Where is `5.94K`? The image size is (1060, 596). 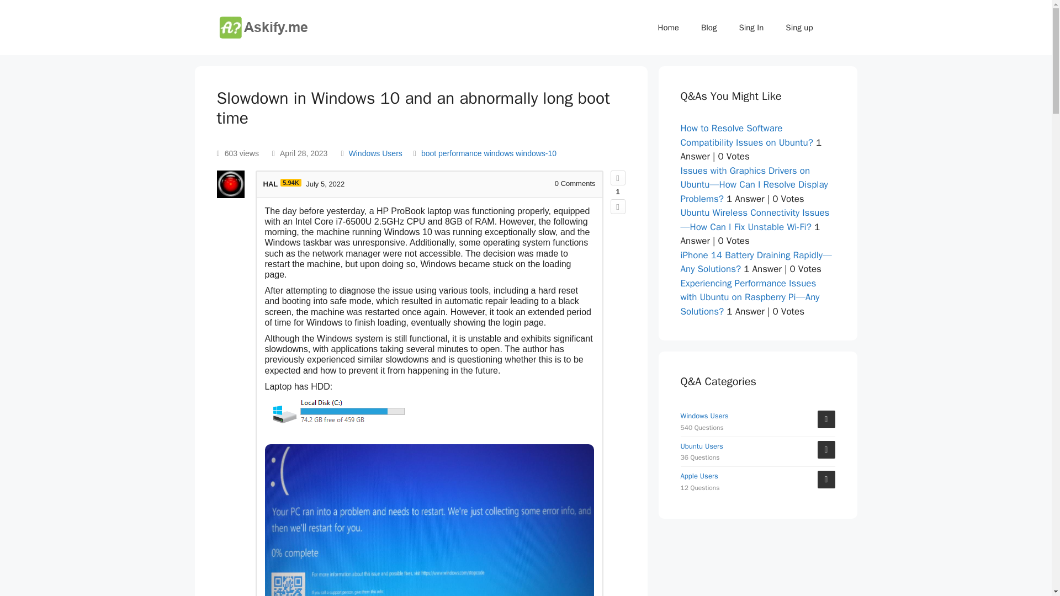
5.94K is located at coordinates (290, 183).